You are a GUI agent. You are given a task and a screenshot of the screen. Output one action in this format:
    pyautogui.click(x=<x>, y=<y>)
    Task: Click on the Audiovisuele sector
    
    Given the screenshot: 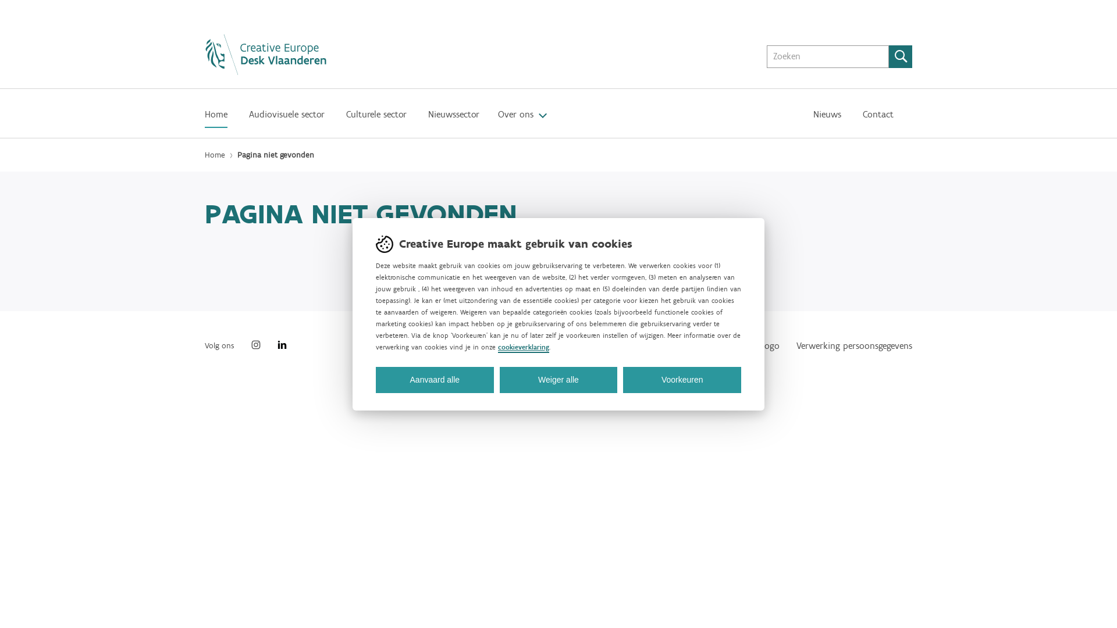 What is the action you would take?
    pyautogui.click(x=287, y=118)
    